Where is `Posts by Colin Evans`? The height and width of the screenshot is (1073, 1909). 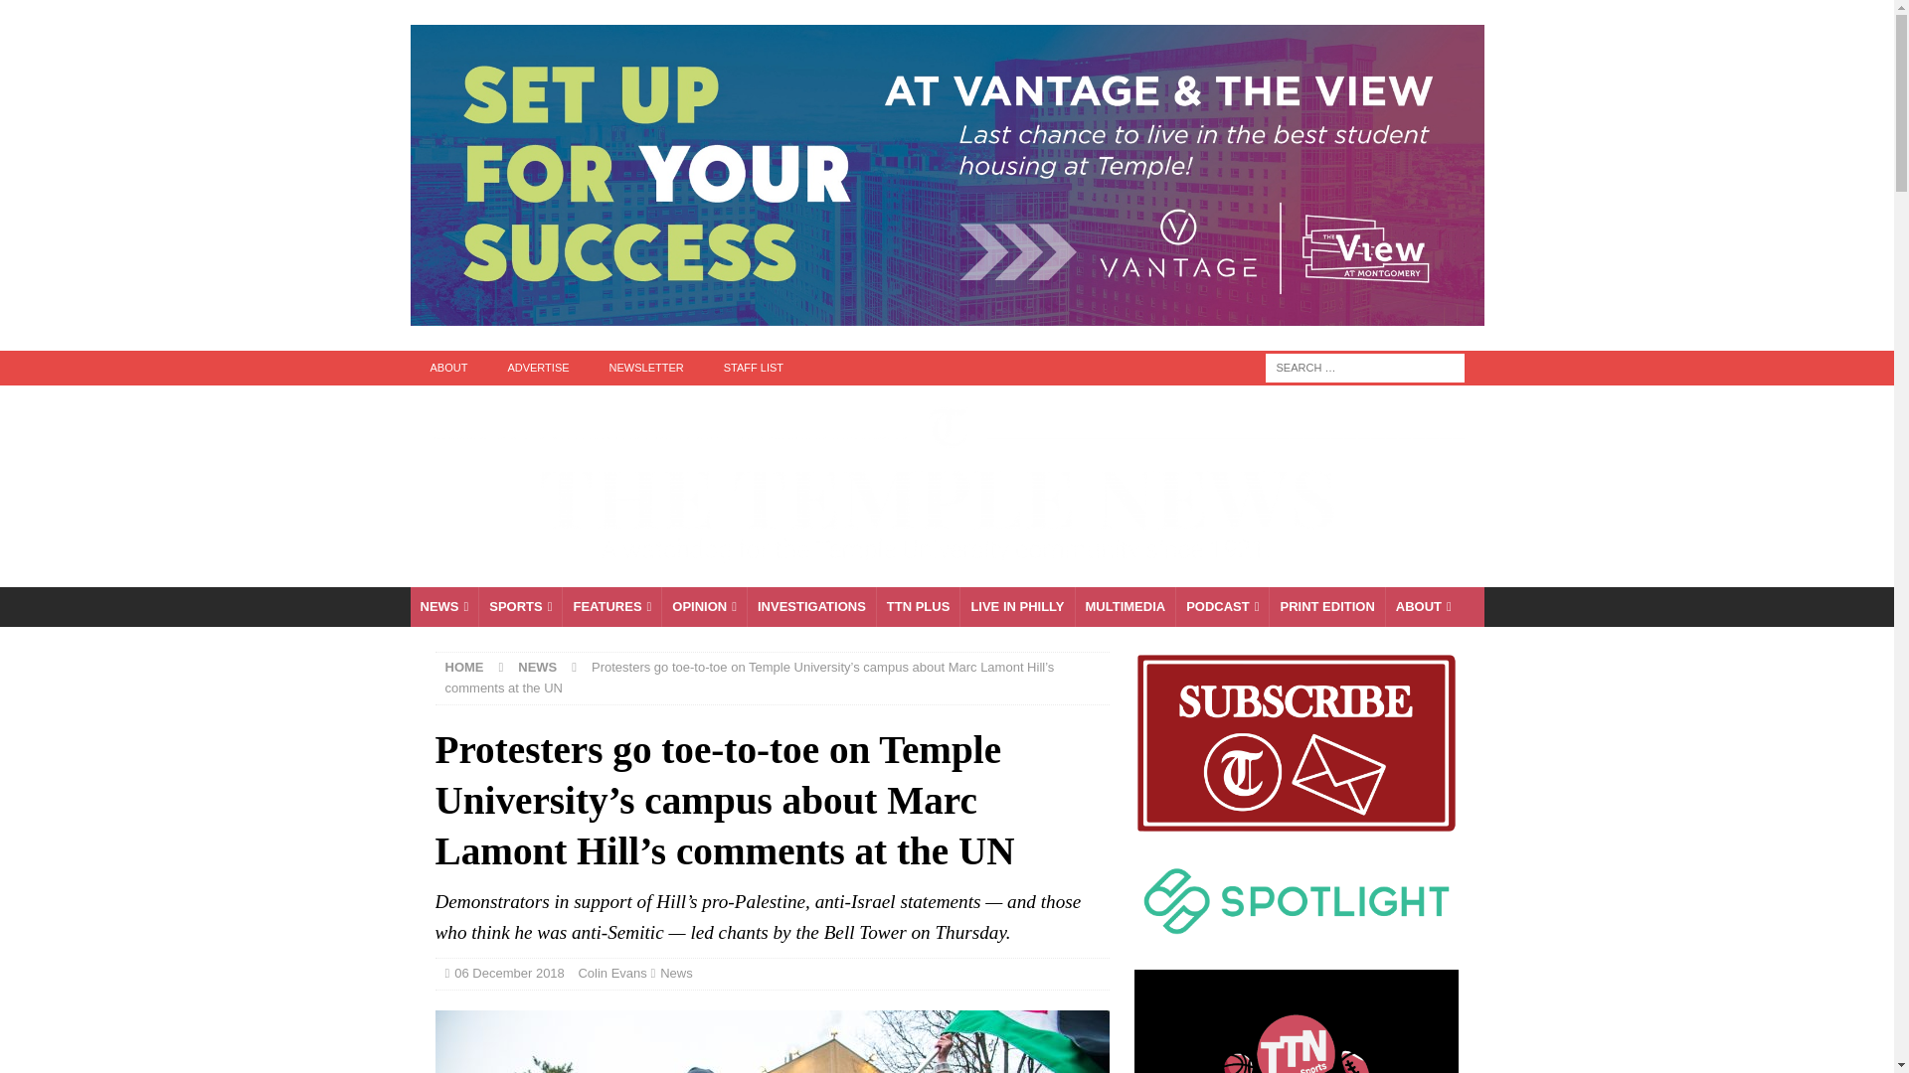
Posts by Colin Evans is located at coordinates (612, 974).